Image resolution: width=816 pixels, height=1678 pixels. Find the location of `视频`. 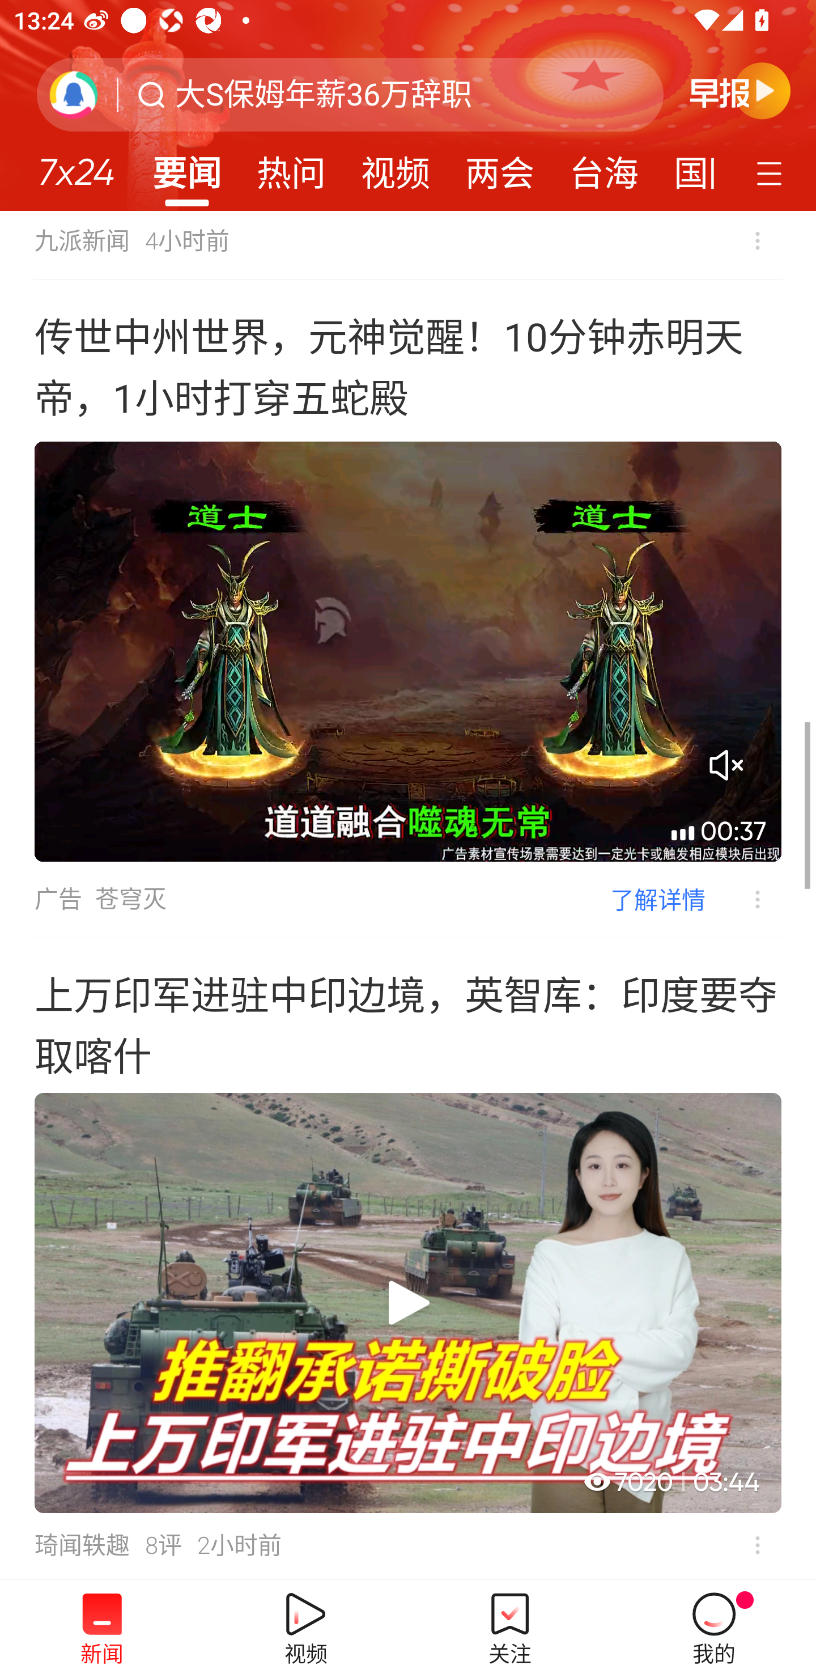

视频 is located at coordinates (396, 167).